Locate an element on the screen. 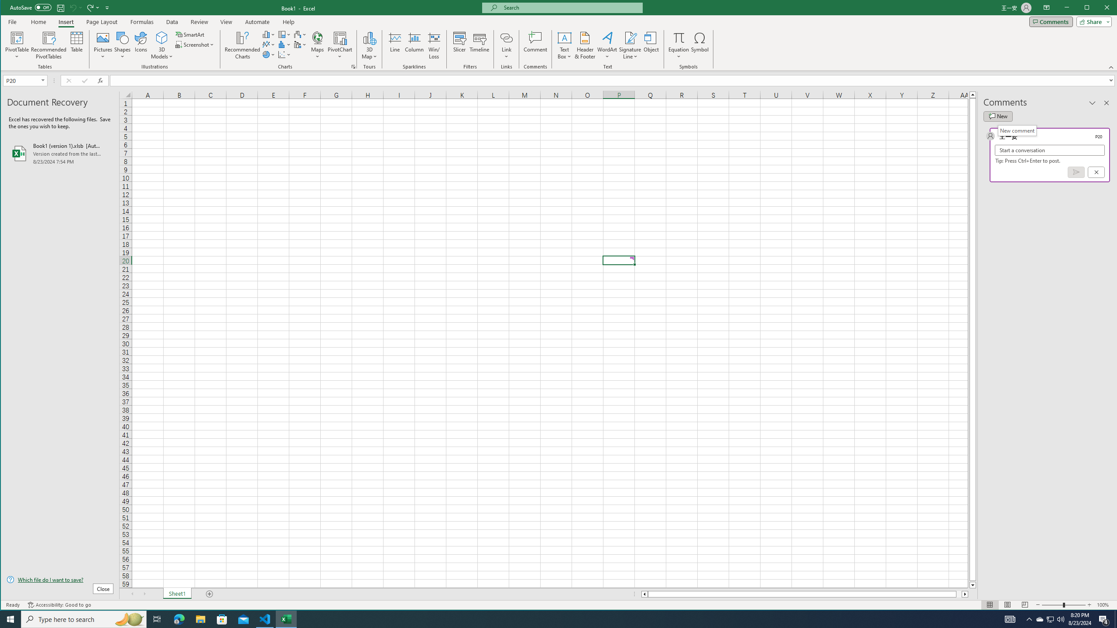 The width and height of the screenshot is (1117, 628). Zoom is located at coordinates (1064, 605).